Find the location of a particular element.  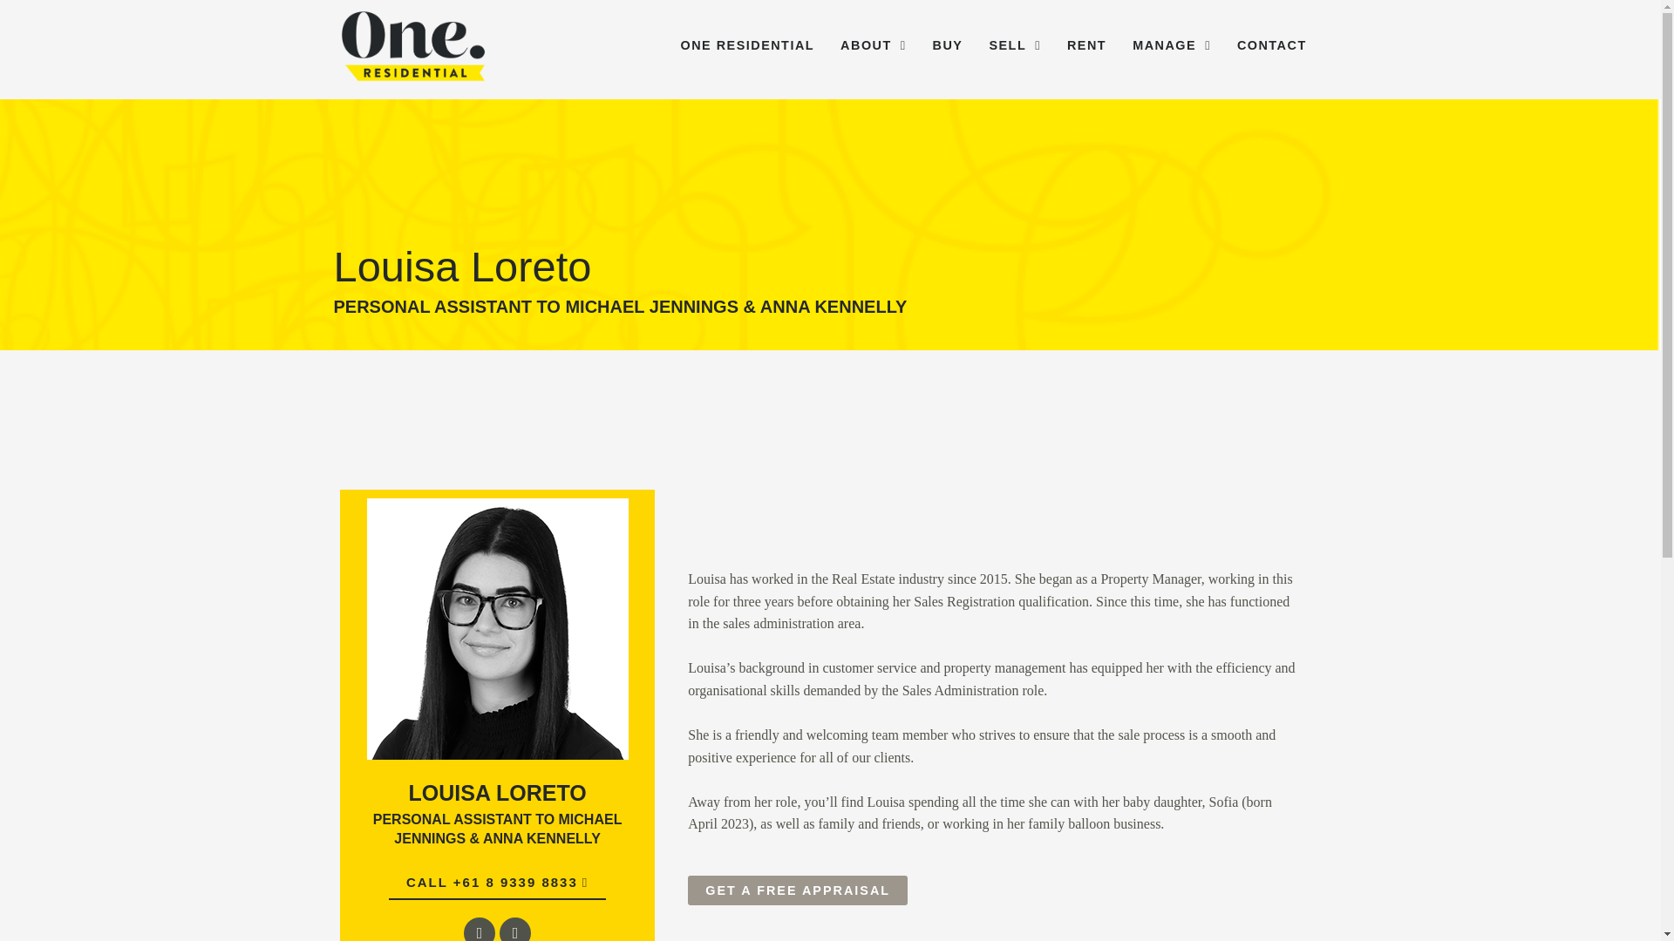

RENT is located at coordinates (1086, 45).